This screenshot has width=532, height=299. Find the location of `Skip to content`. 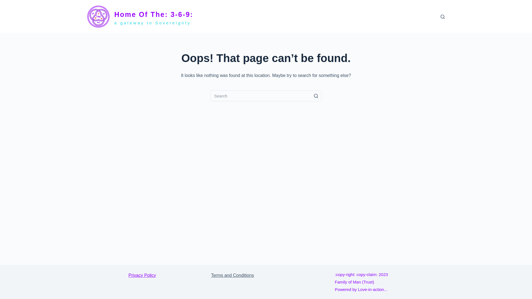

Skip to content is located at coordinates (6, 3).